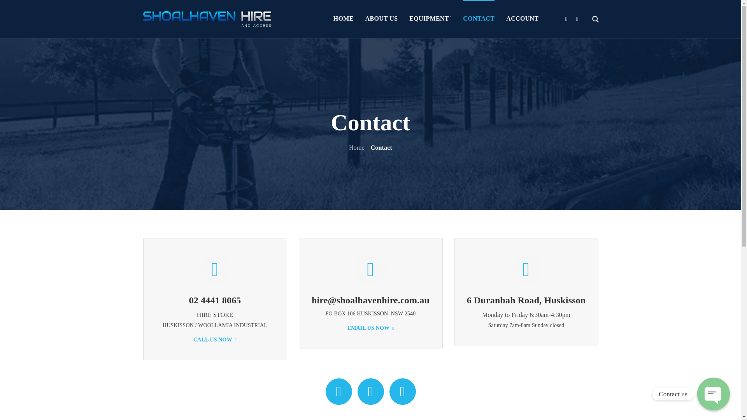 The height and width of the screenshot is (420, 747). I want to click on EMAIL US NOW, so click(371, 328).